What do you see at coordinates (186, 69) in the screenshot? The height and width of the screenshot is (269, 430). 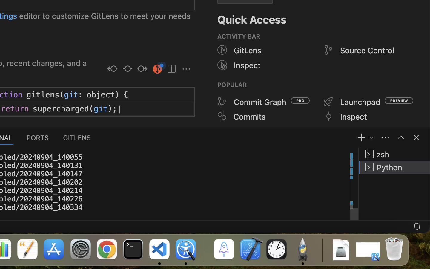 I see `` at bounding box center [186, 69].